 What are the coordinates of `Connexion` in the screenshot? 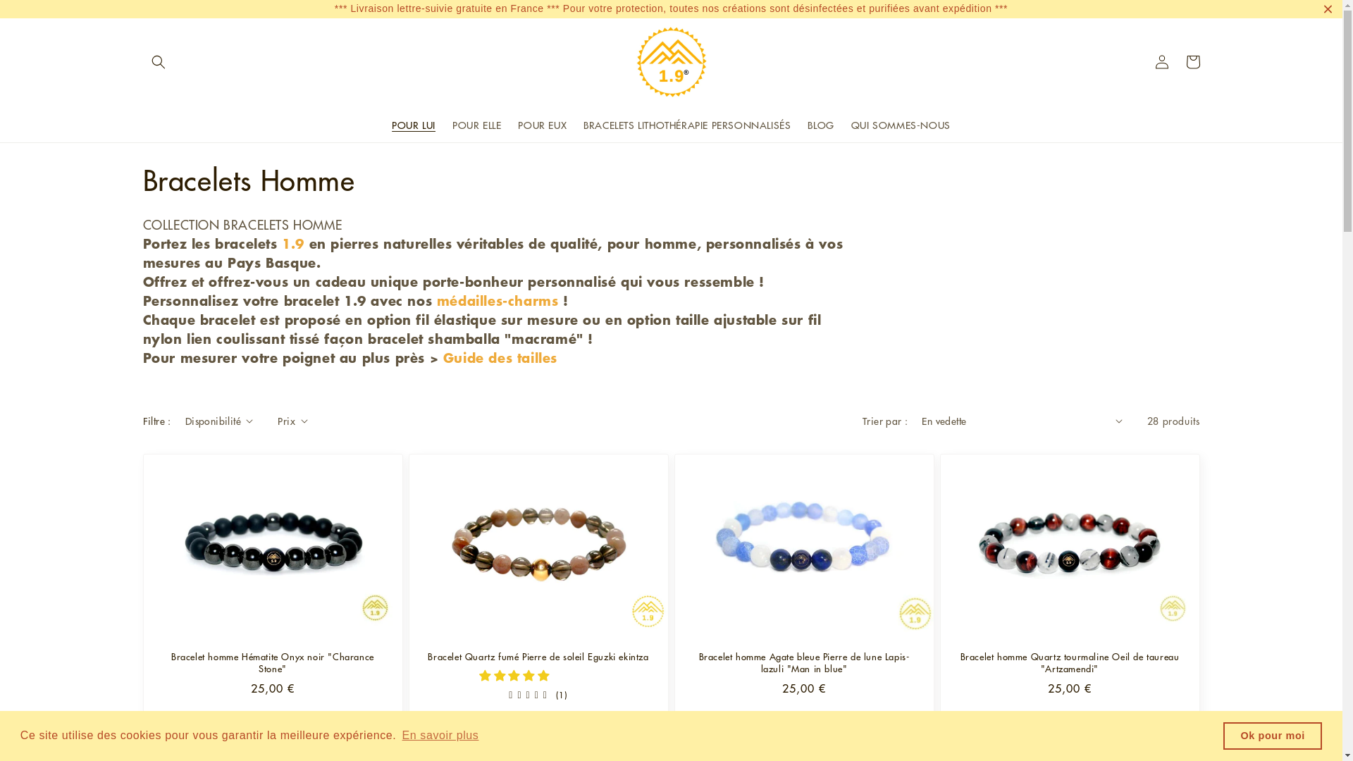 It's located at (1161, 62).